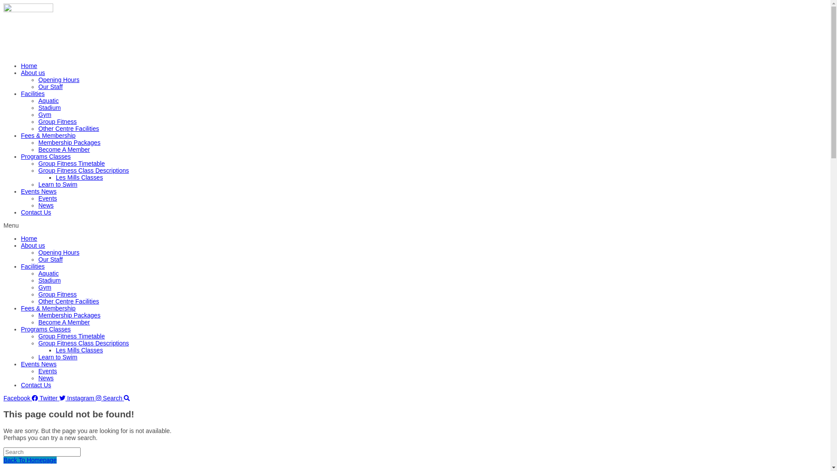 Image resolution: width=837 pixels, height=471 pixels. What do you see at coordinates (69, 315) in the screenshot?
I see `Membership Packages` at bounding box center [69, 315].